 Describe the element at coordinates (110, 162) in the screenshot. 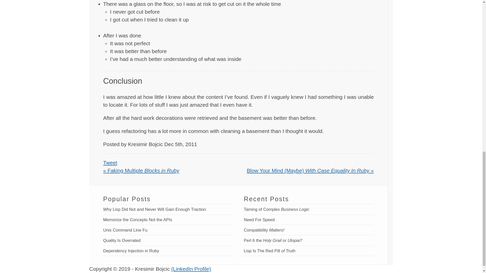

I see `Tweet` at that location.